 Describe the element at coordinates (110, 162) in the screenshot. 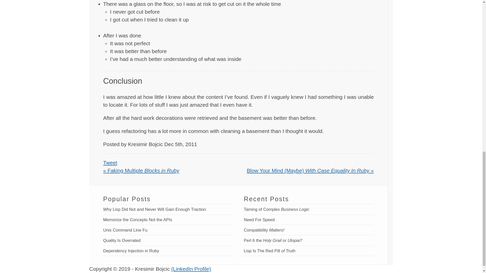

I see `Tweet` at that location.